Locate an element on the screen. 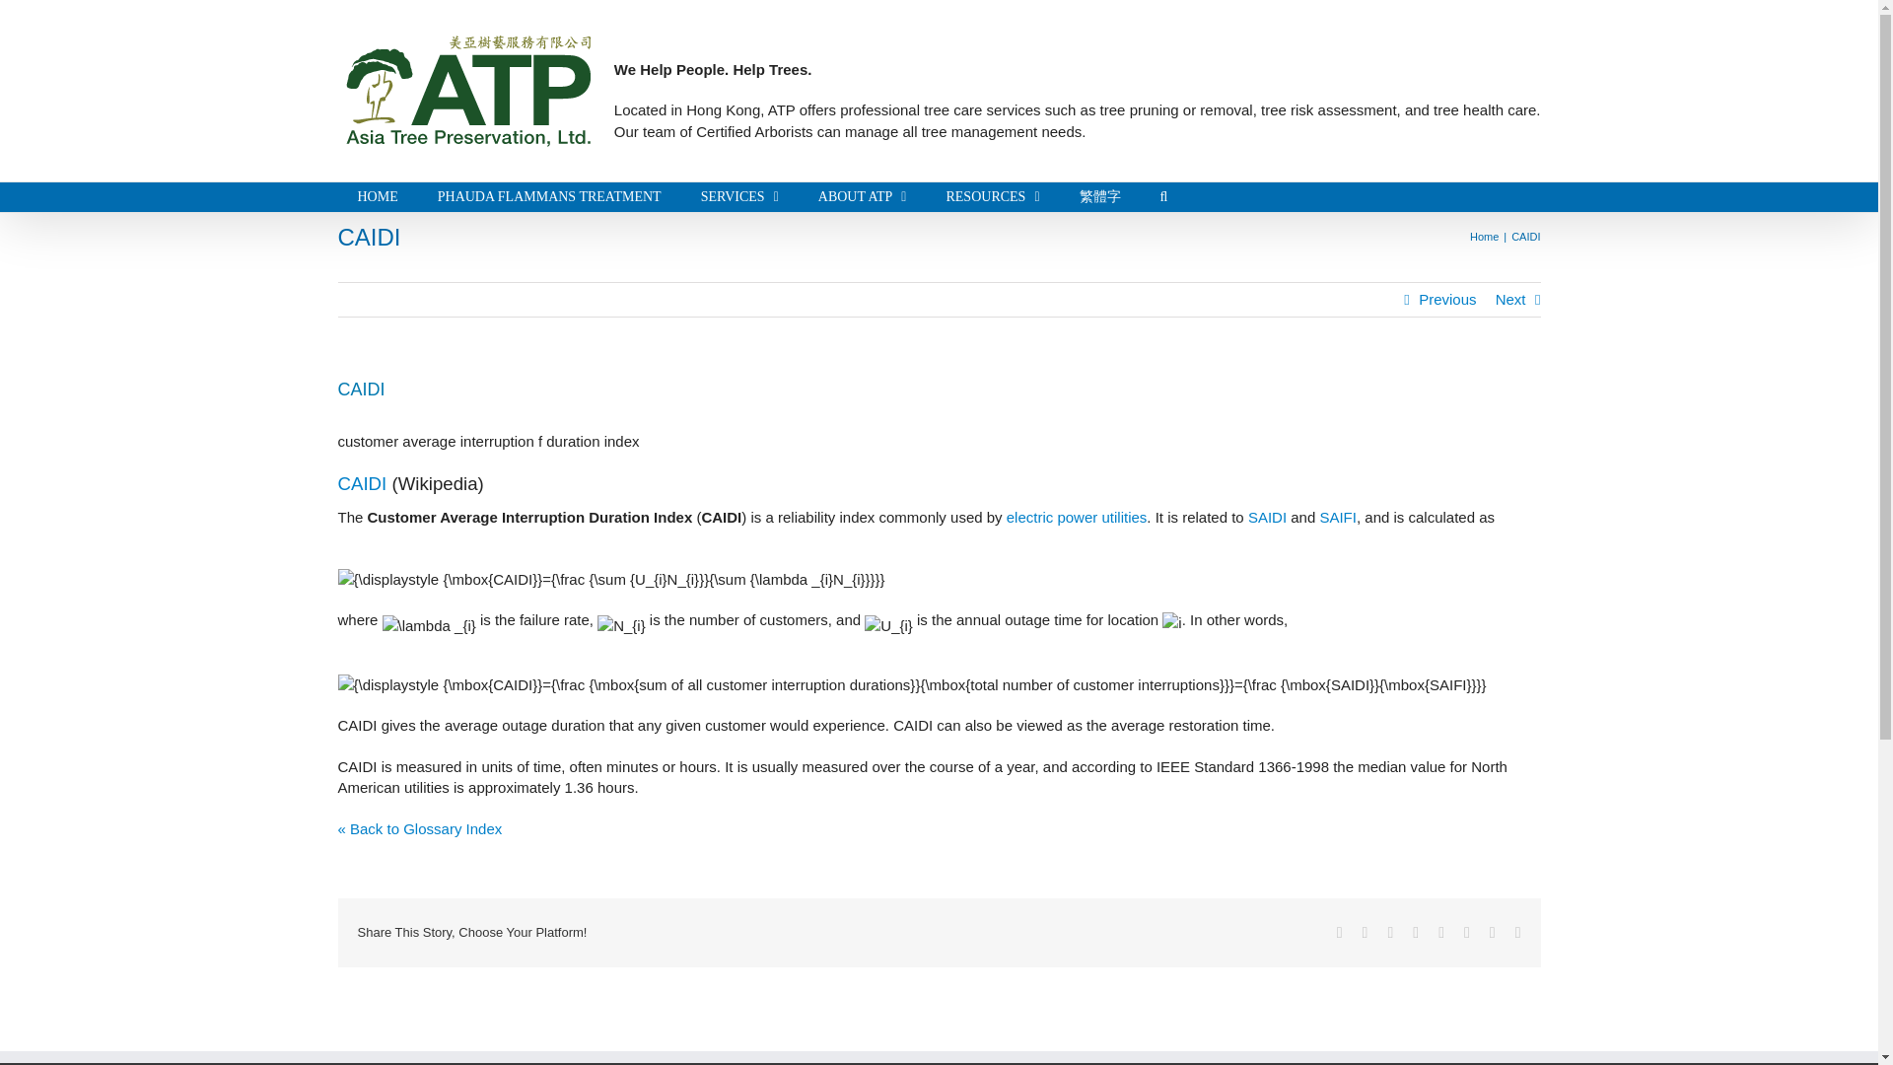 This screenshot has height=1065, width=1893. Utilities is located at coordinates (1124, 517).